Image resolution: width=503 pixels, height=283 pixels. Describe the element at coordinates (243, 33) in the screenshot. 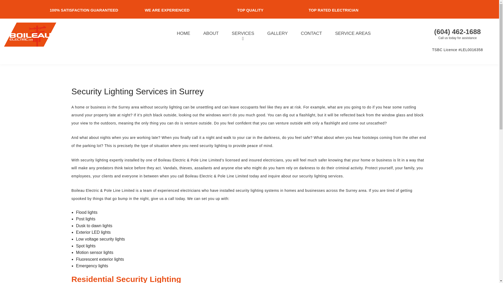

I see `SERVICES` at that location.